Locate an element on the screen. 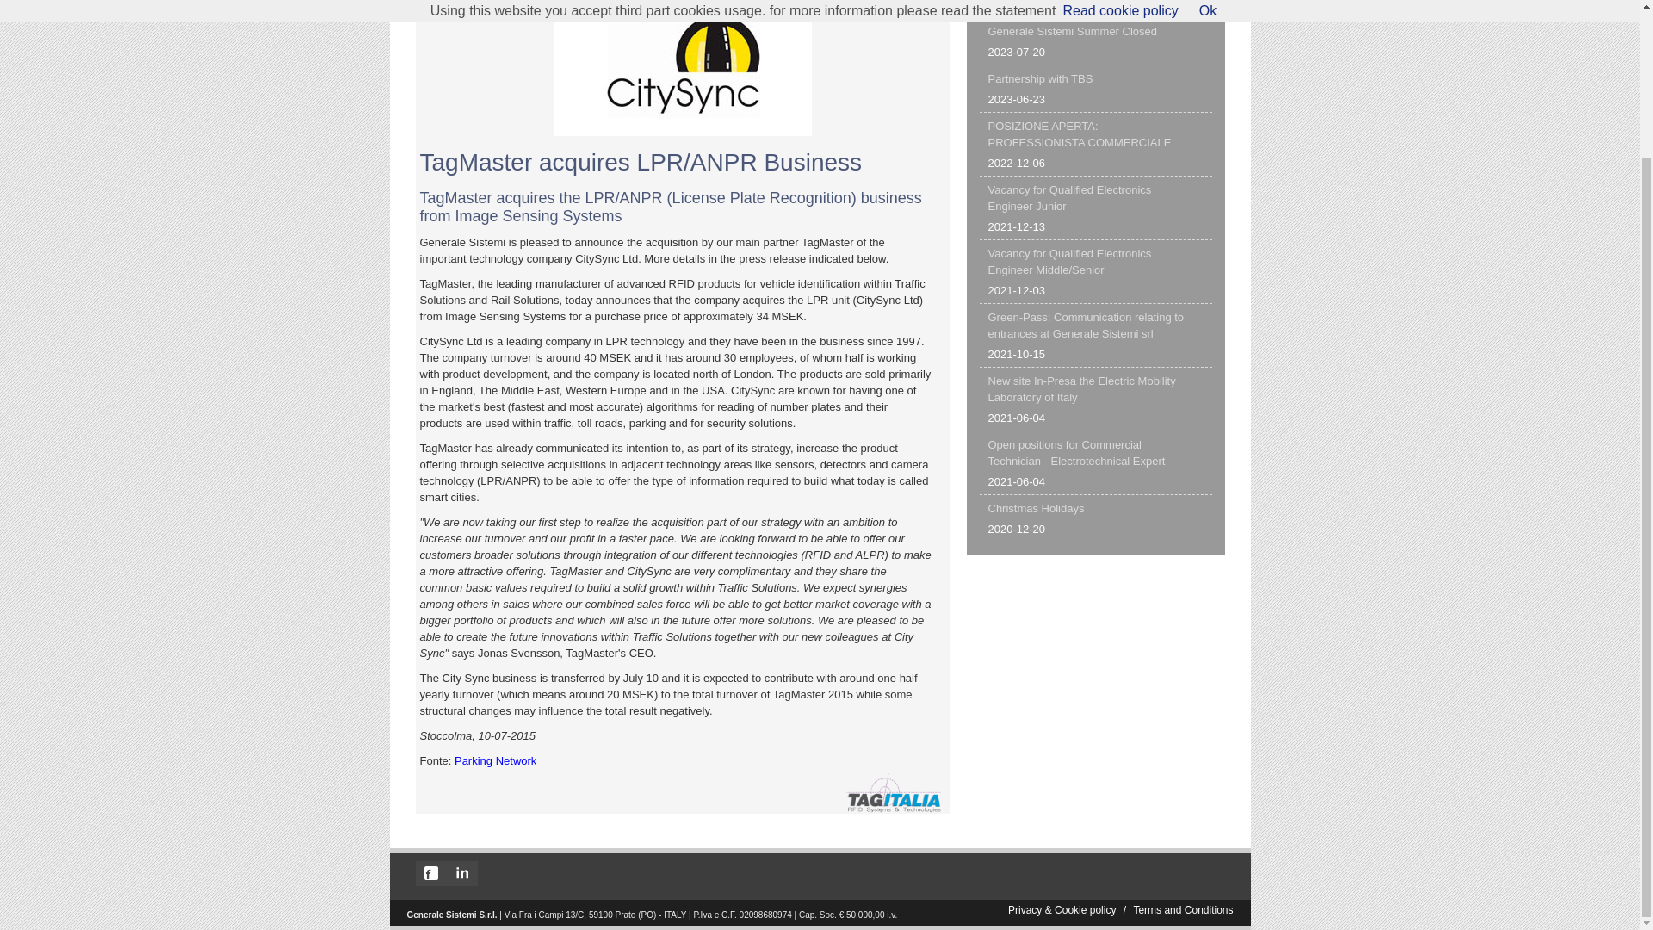 Image resolution: width=1653 pixels, height=930 pixels. Terms and Conditions is located at coordinates (1095, 88).